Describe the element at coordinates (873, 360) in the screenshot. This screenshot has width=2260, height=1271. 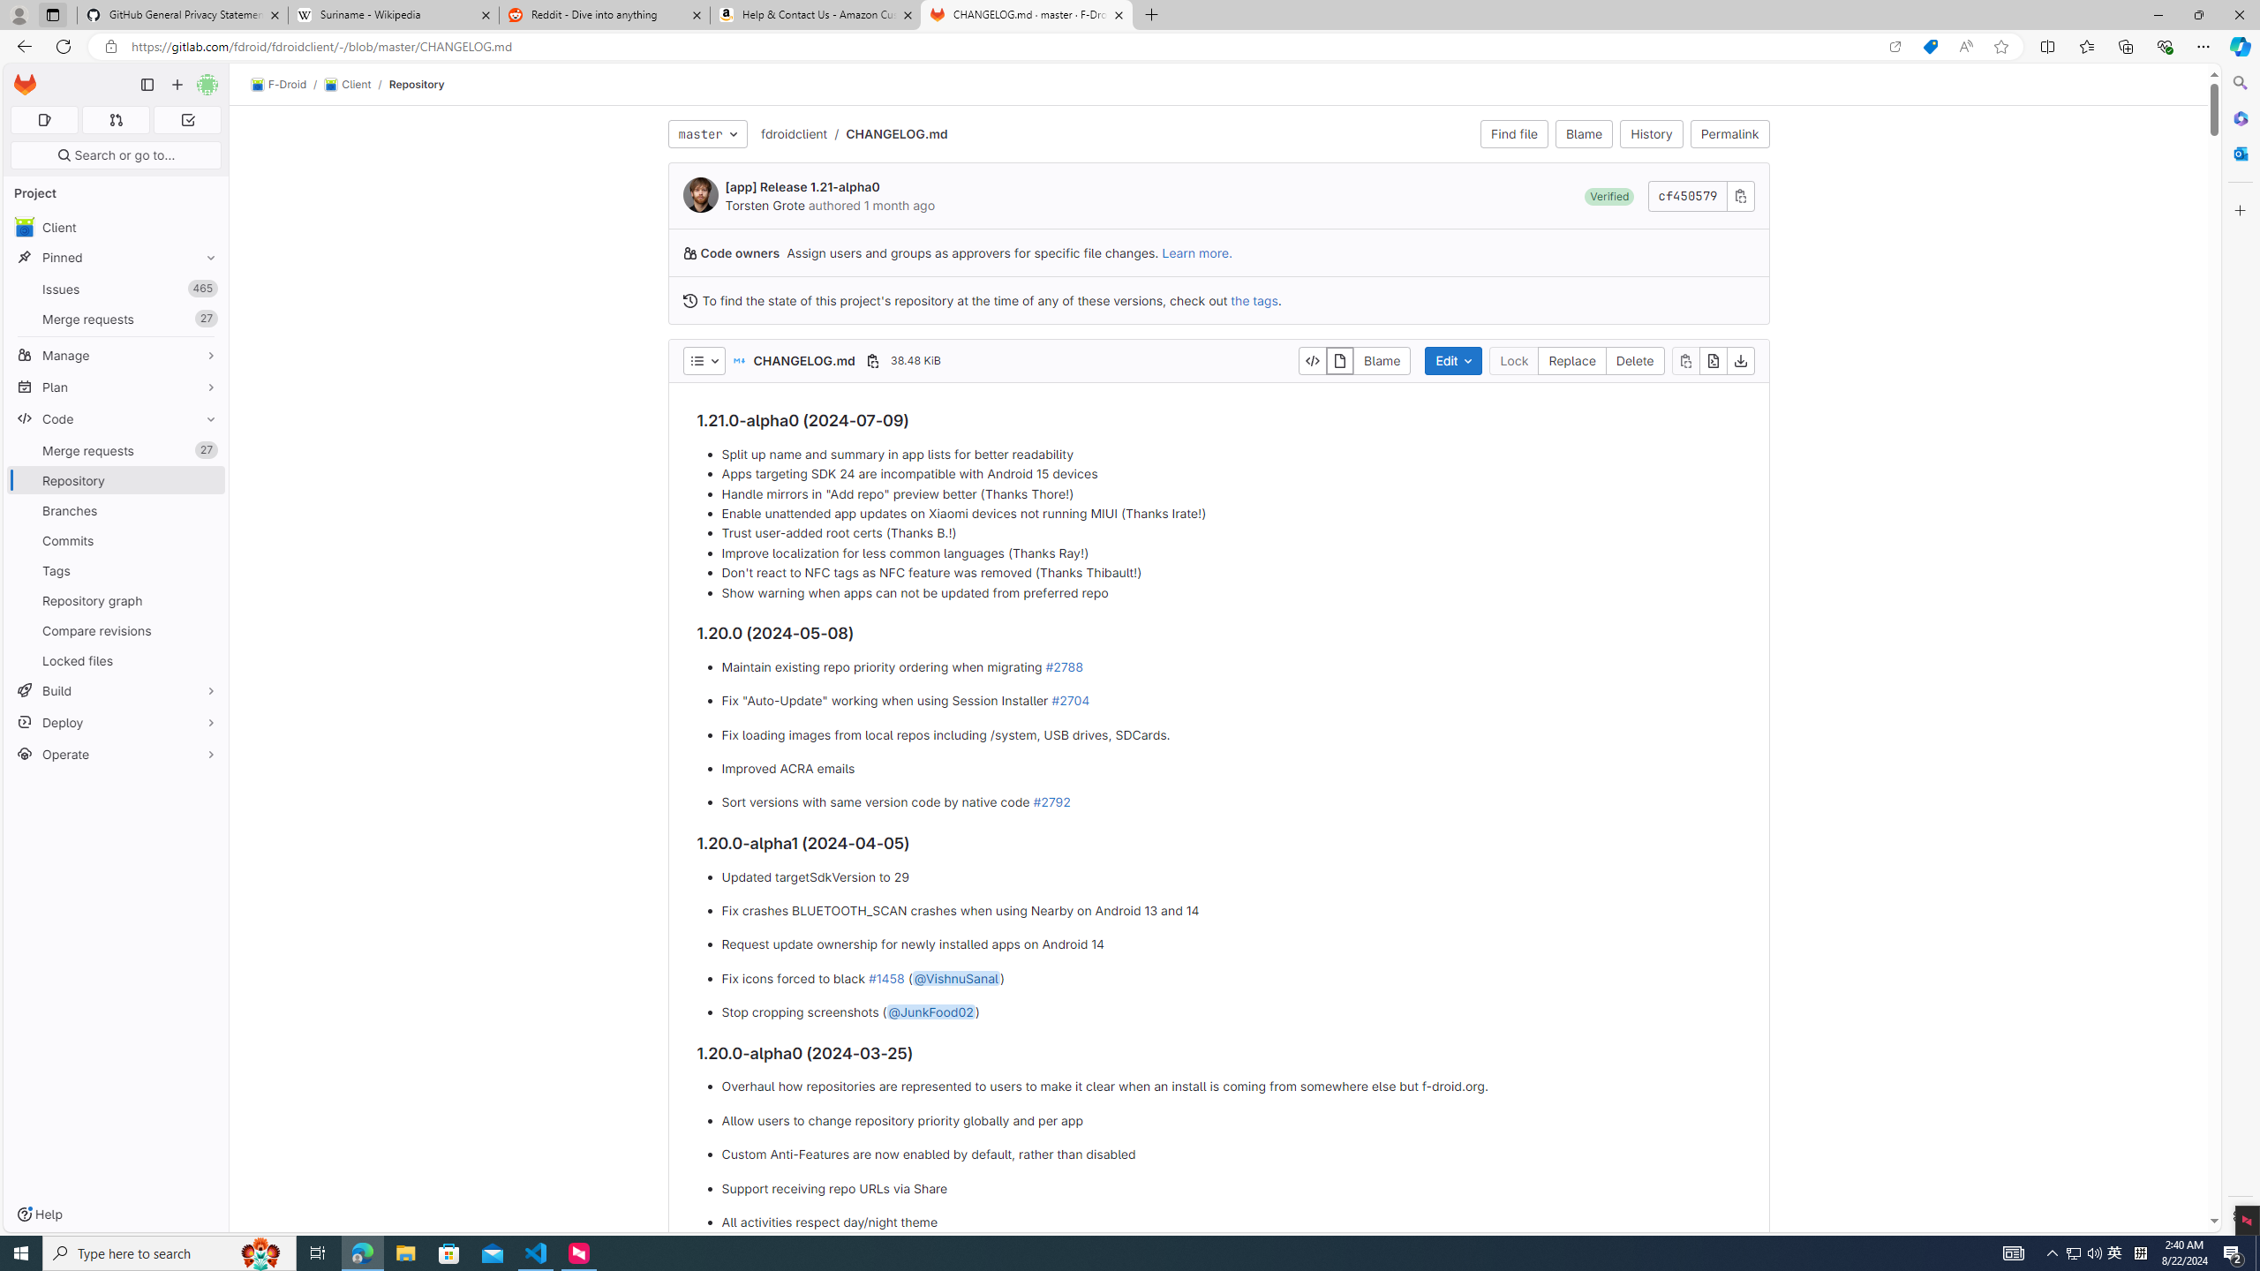
I see `Copy file path` at that location.